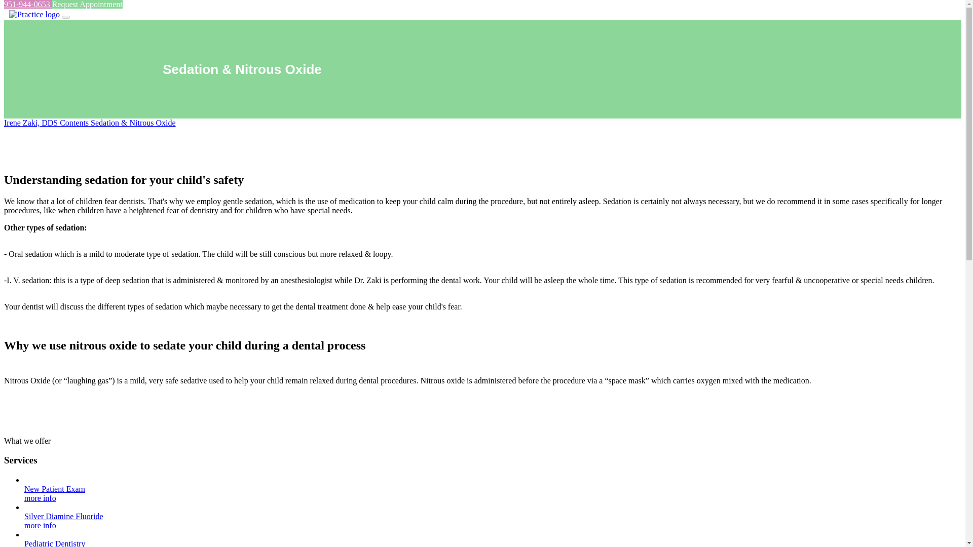  I want to click on Contents, so click(75, 123).